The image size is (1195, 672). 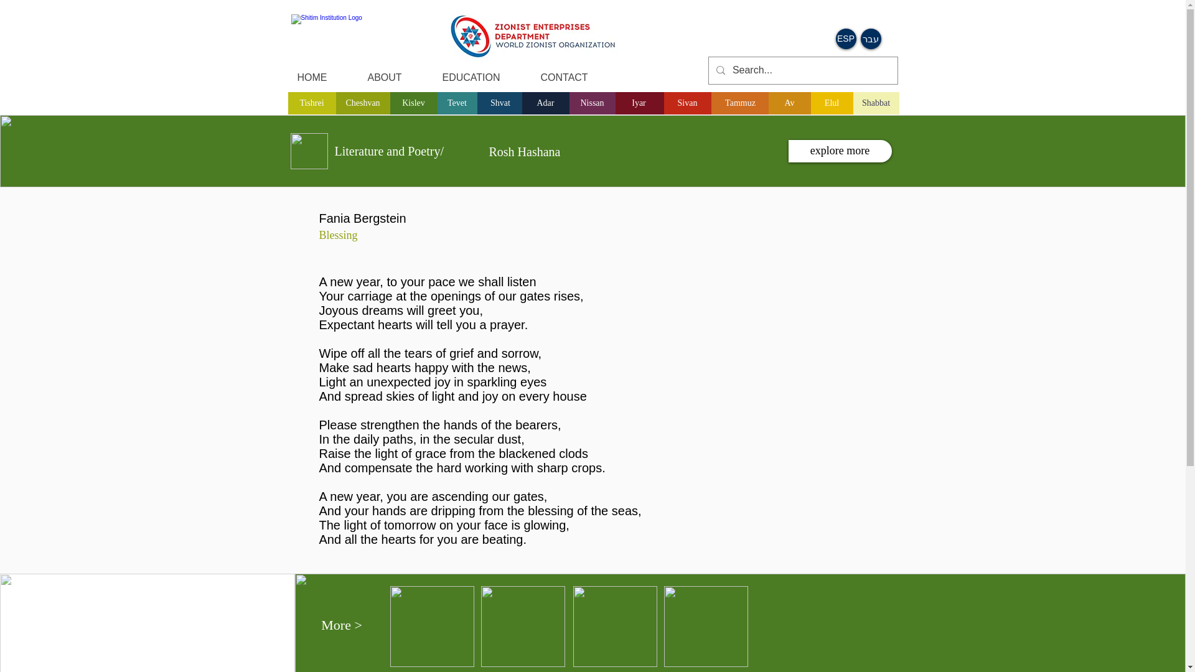 What do you see at coordinates (575, 78) in the screenshot?
I see `CONTACT` at bounding box center [575, 78].